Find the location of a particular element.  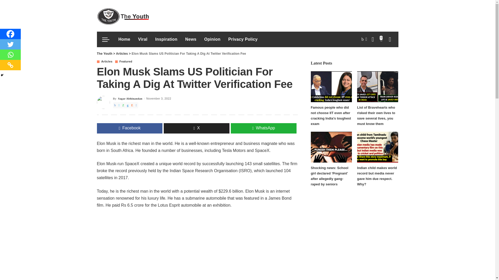

Twitter is located at coordinates (10, 44).